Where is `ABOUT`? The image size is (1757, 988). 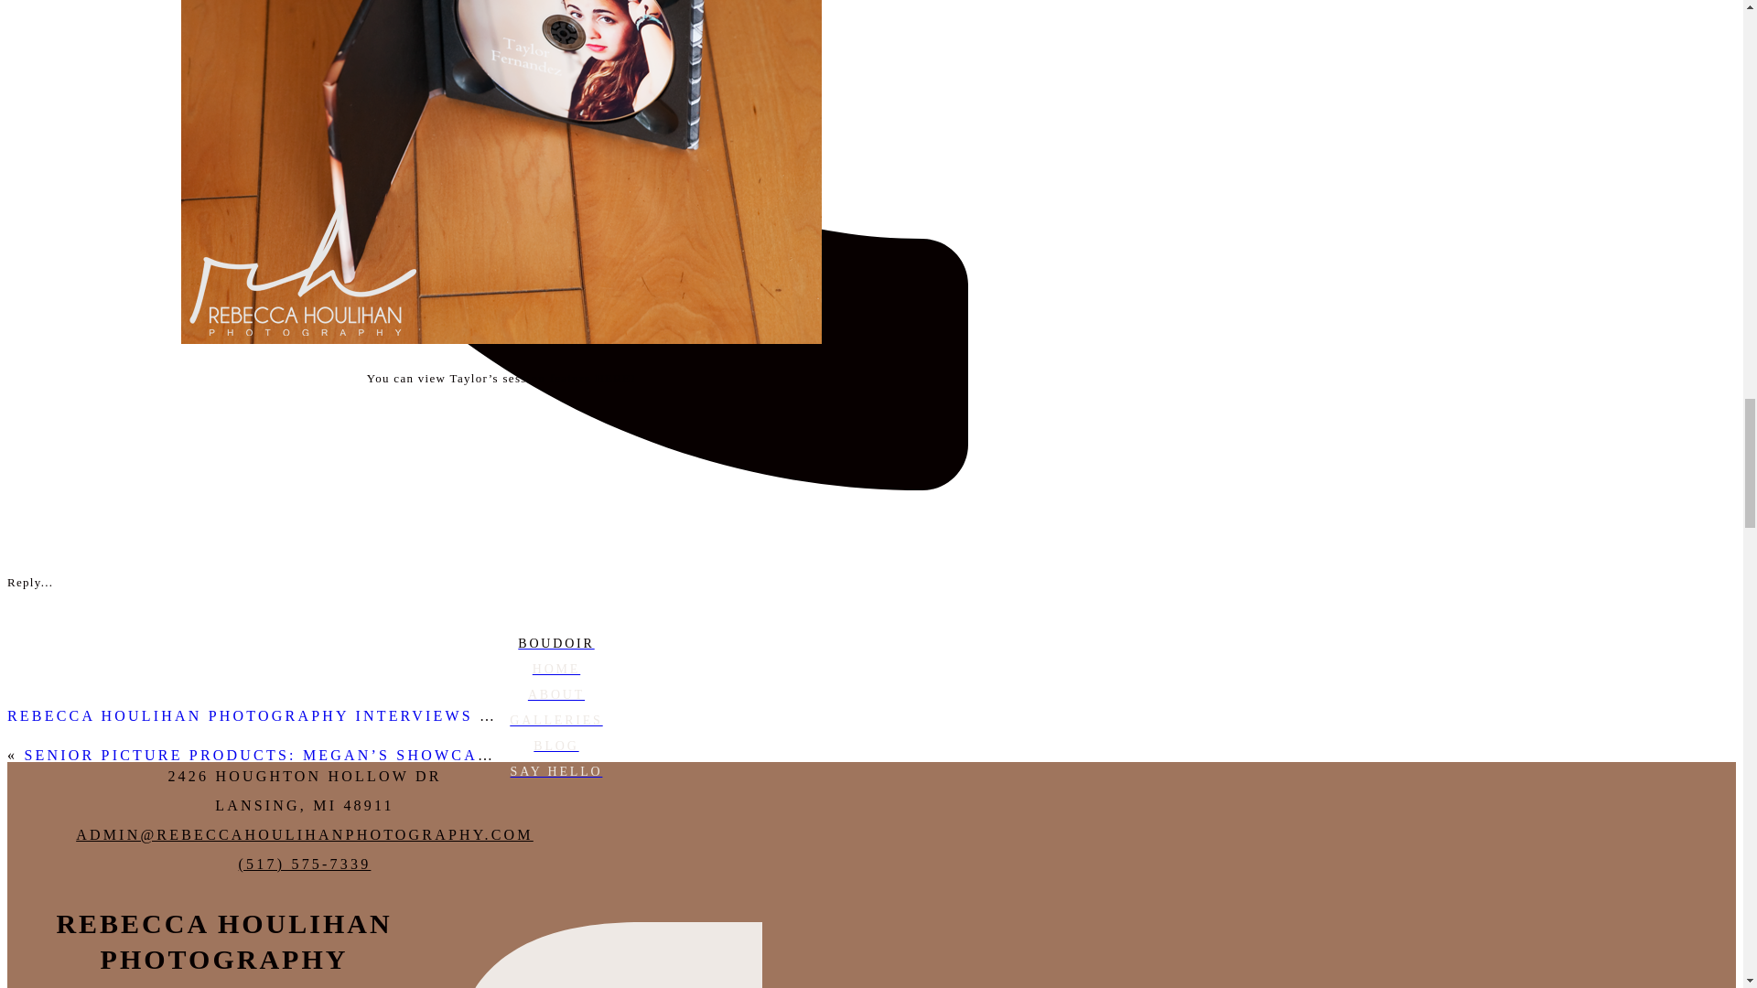 ABOUT is located at coordinates (555, 695).